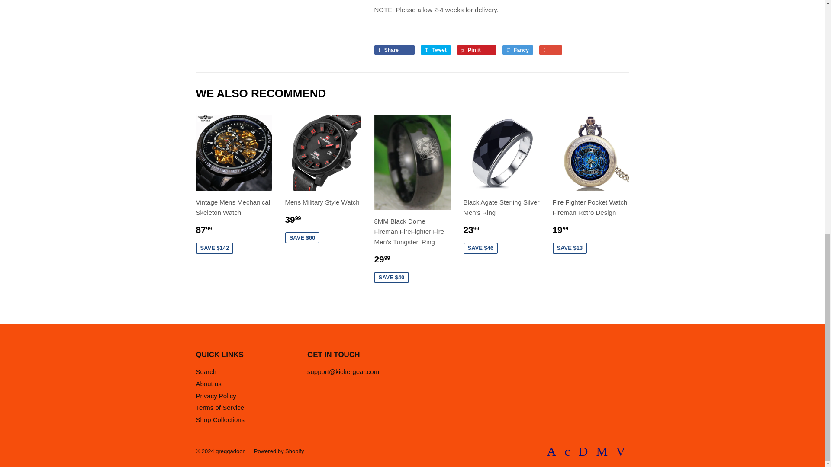  I want to click on About us, so click(208, 384).